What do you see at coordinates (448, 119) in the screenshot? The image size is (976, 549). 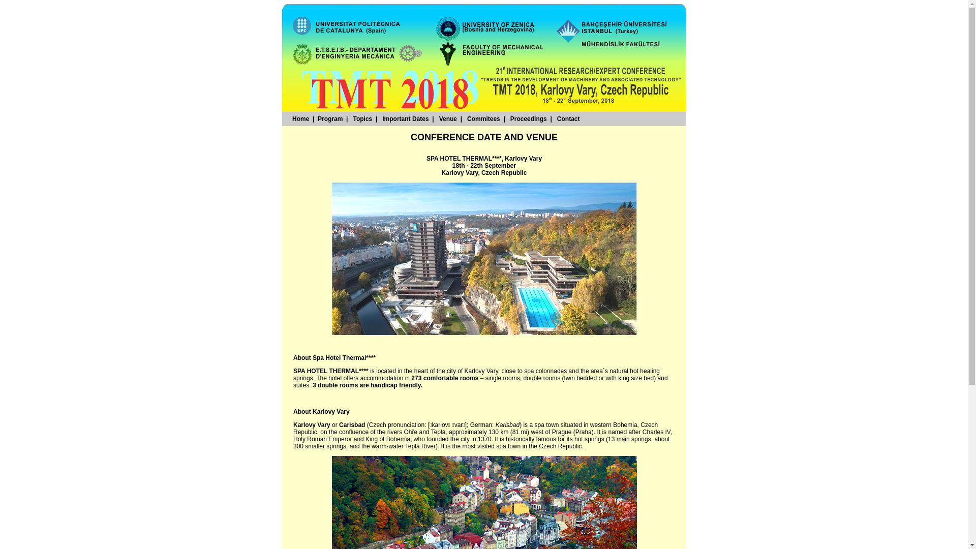 I see `Venue` at bounding box center [448, 119].